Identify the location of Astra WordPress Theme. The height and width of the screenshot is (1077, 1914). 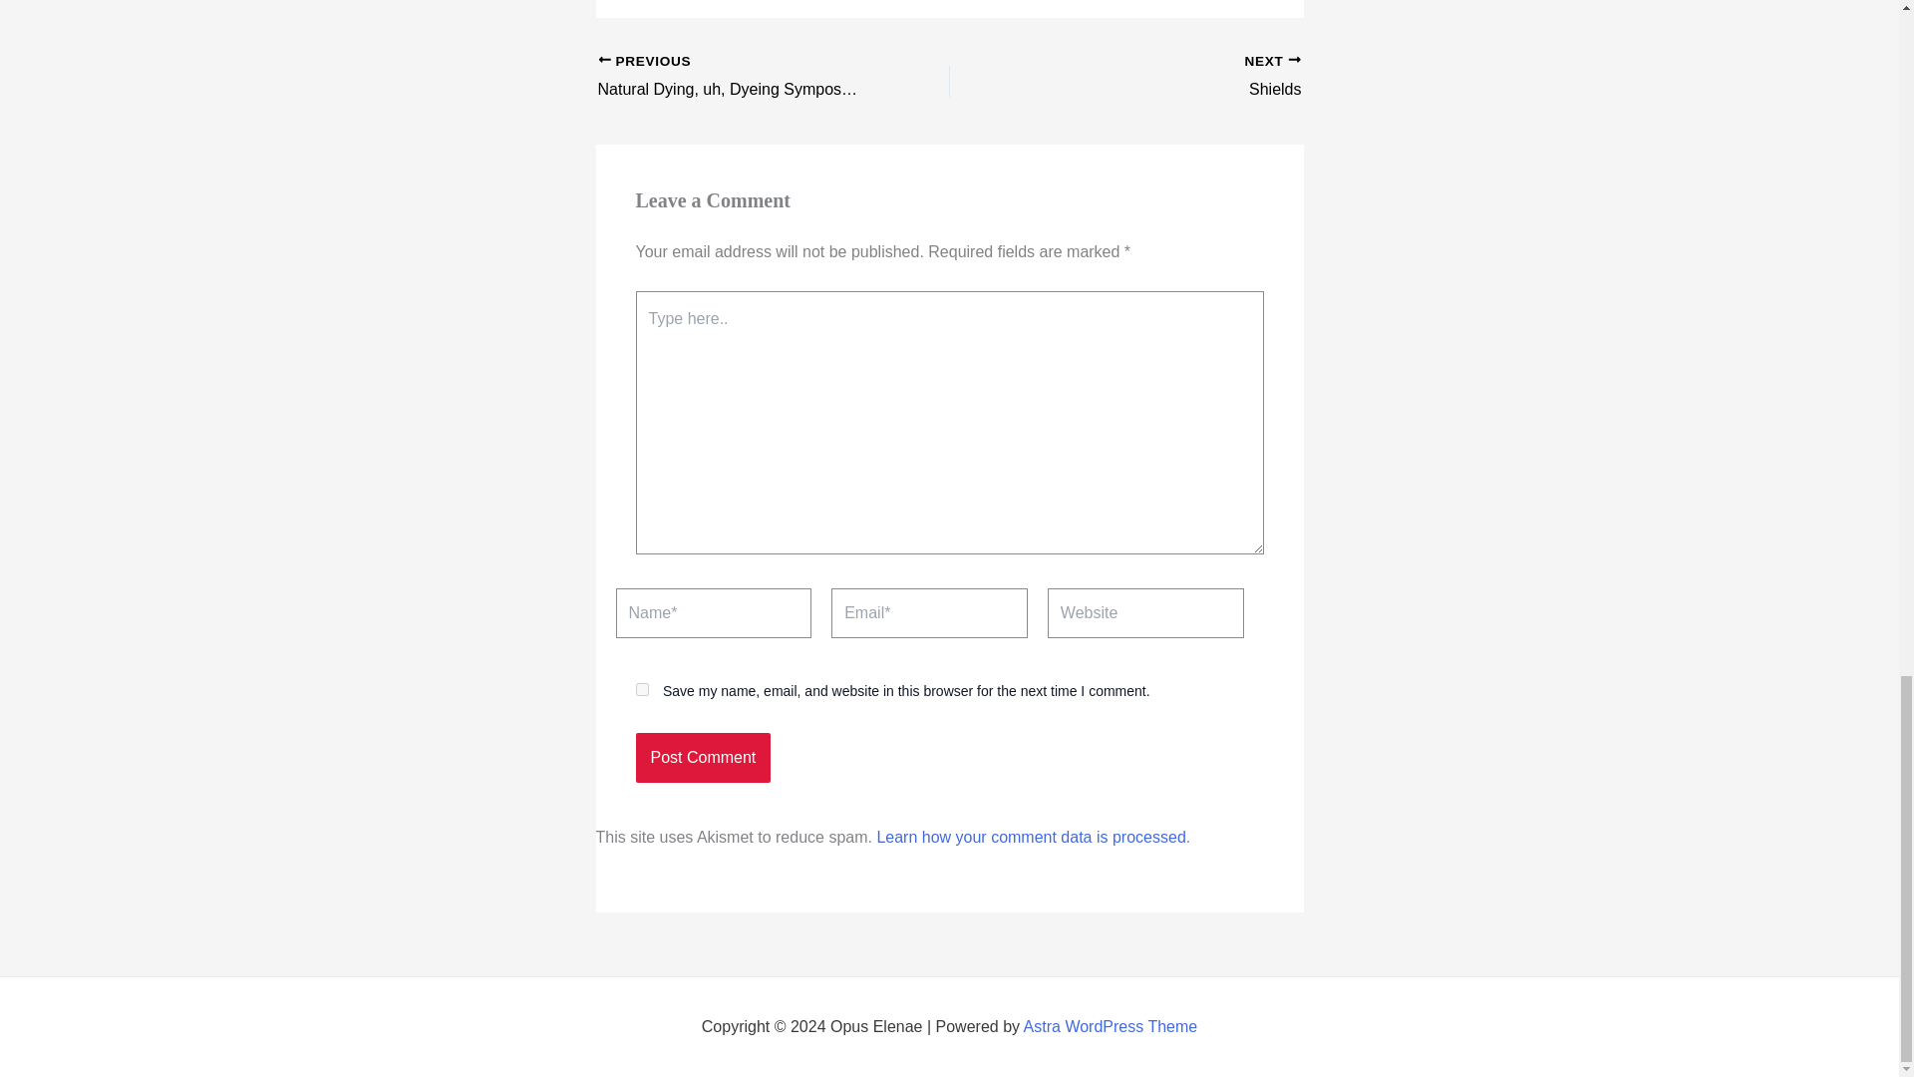
(1031, 836).